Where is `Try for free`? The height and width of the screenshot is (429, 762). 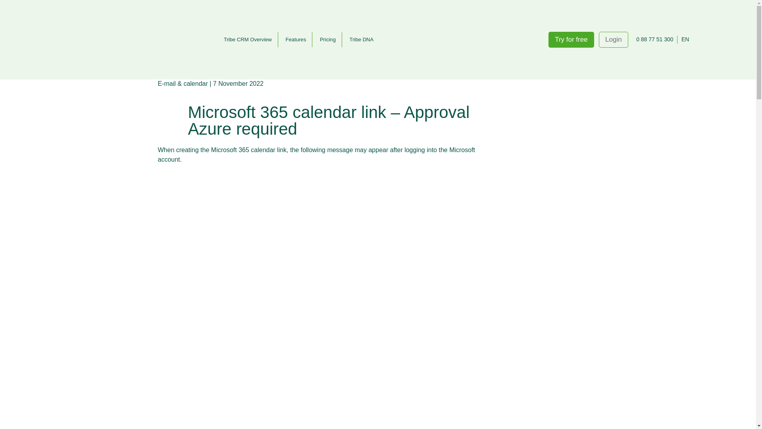 Try for free is located at coordinates (571, 39).